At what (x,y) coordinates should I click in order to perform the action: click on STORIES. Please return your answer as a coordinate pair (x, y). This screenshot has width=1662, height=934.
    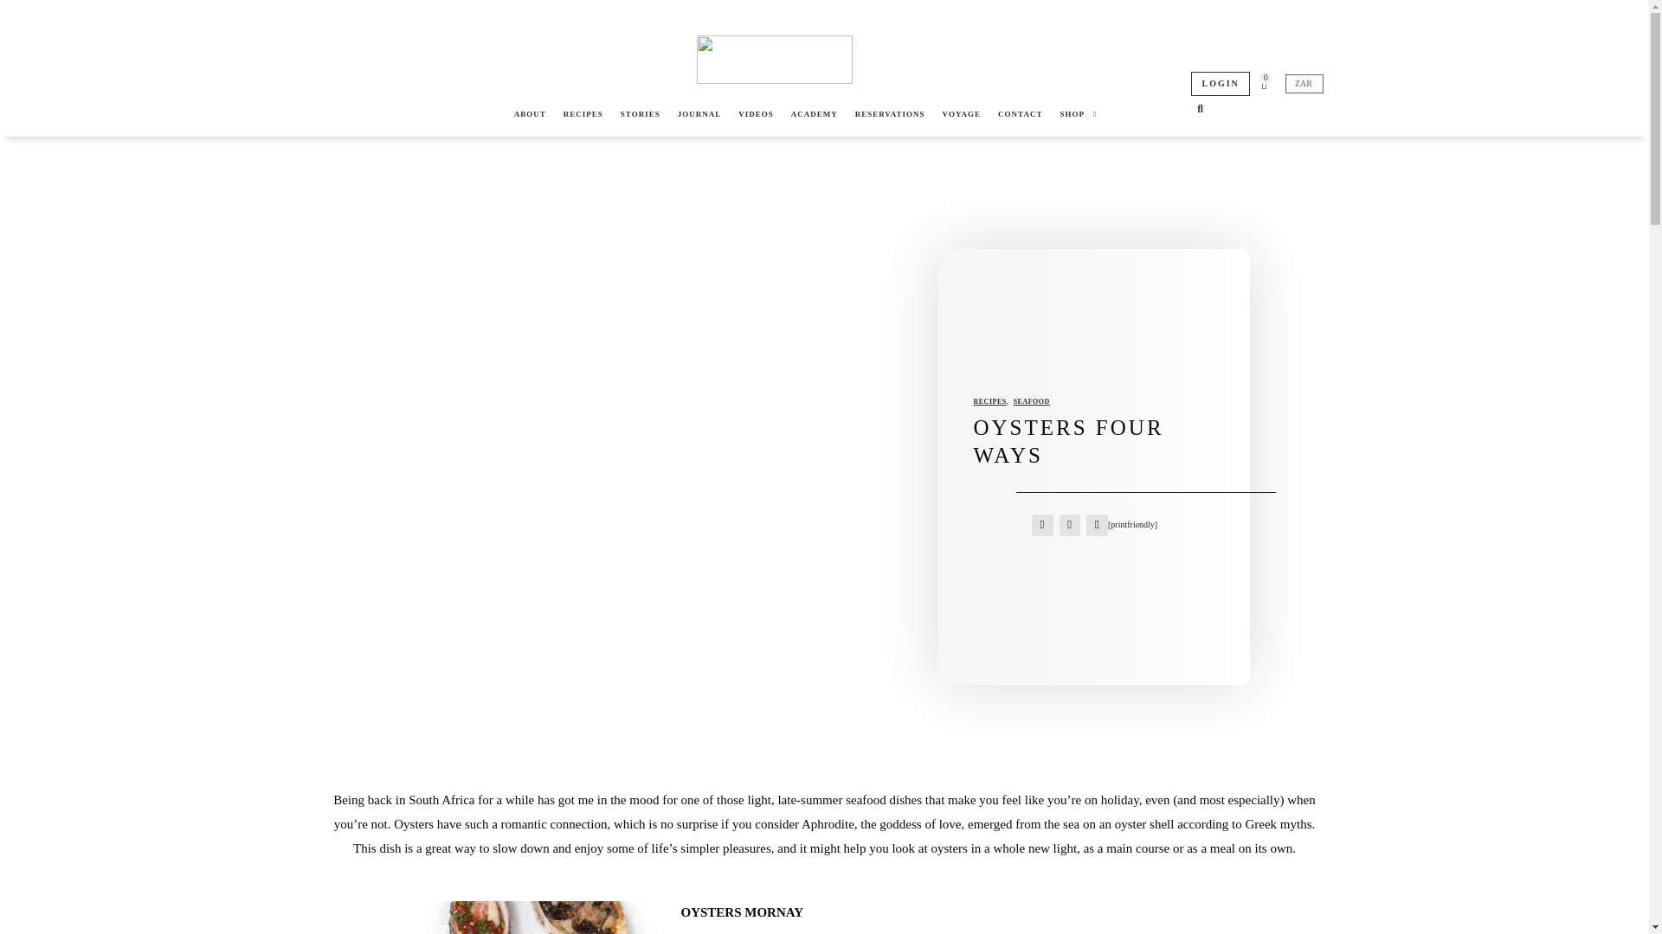
    Looking at the image, I should click on (641, 114).